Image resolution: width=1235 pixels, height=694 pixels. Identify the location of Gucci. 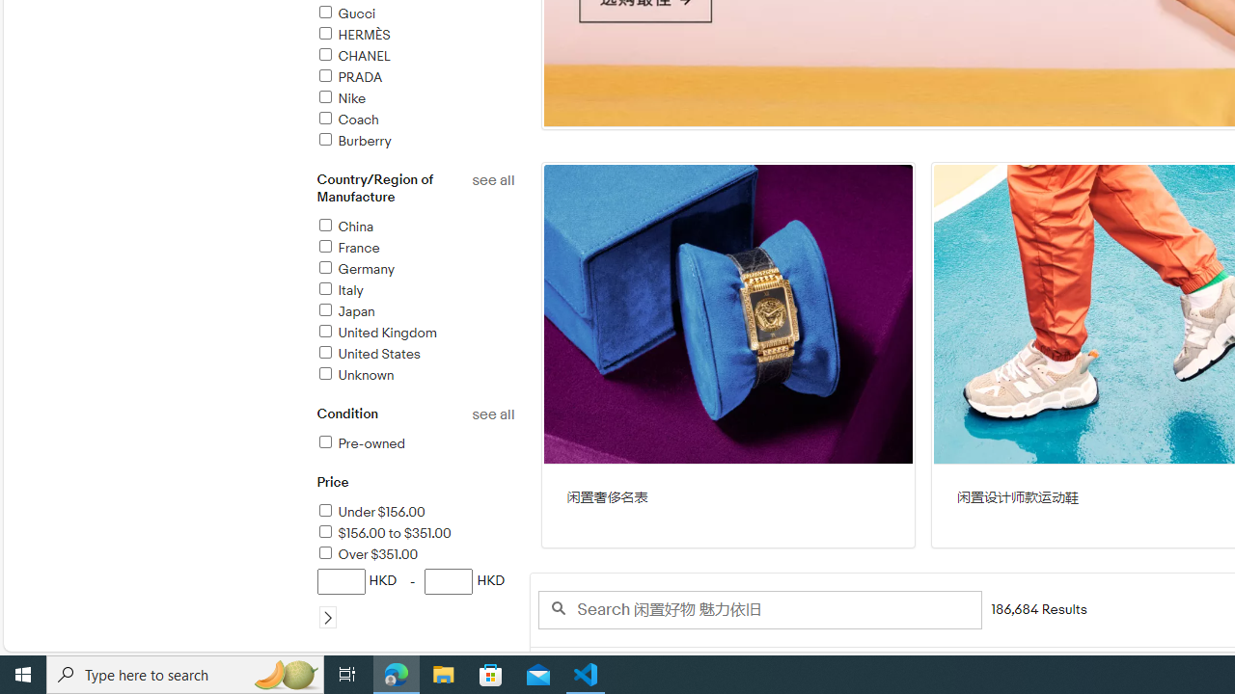
(415, 14).